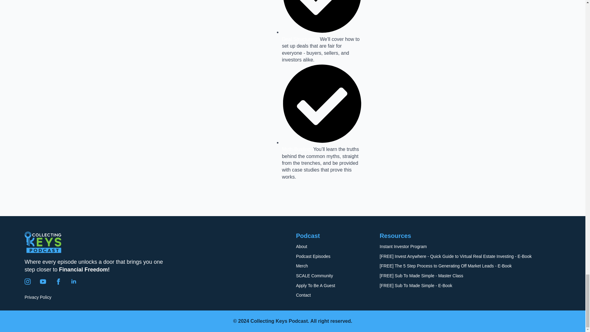 This screenshot has width=590, height=332. What do you see at coordinates (313, 256) in the screenshot?
I see `Podcast Episodes` at bounding box center [313, 256].